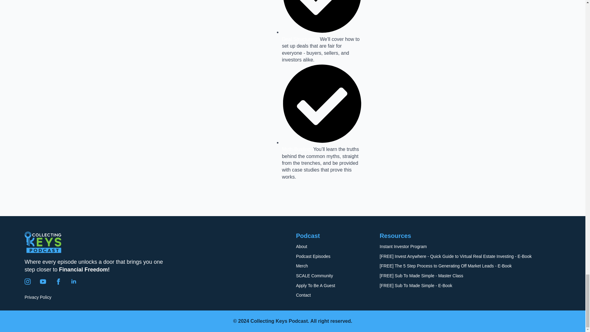 This screenshot has width=590, height=332. What do you see at coordinates (313, 256) in the screenshot?
I see `Podcast Episodes` at bounding box center [313, 256].